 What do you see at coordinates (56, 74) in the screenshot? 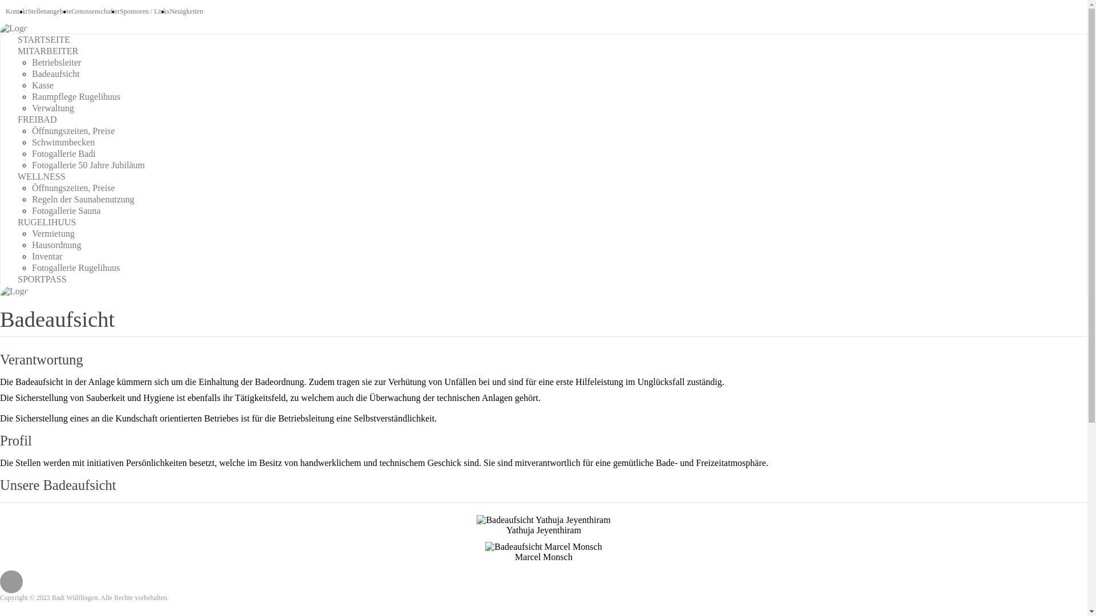
I see `Badeaufsicht` at bounding box center [56, 74].